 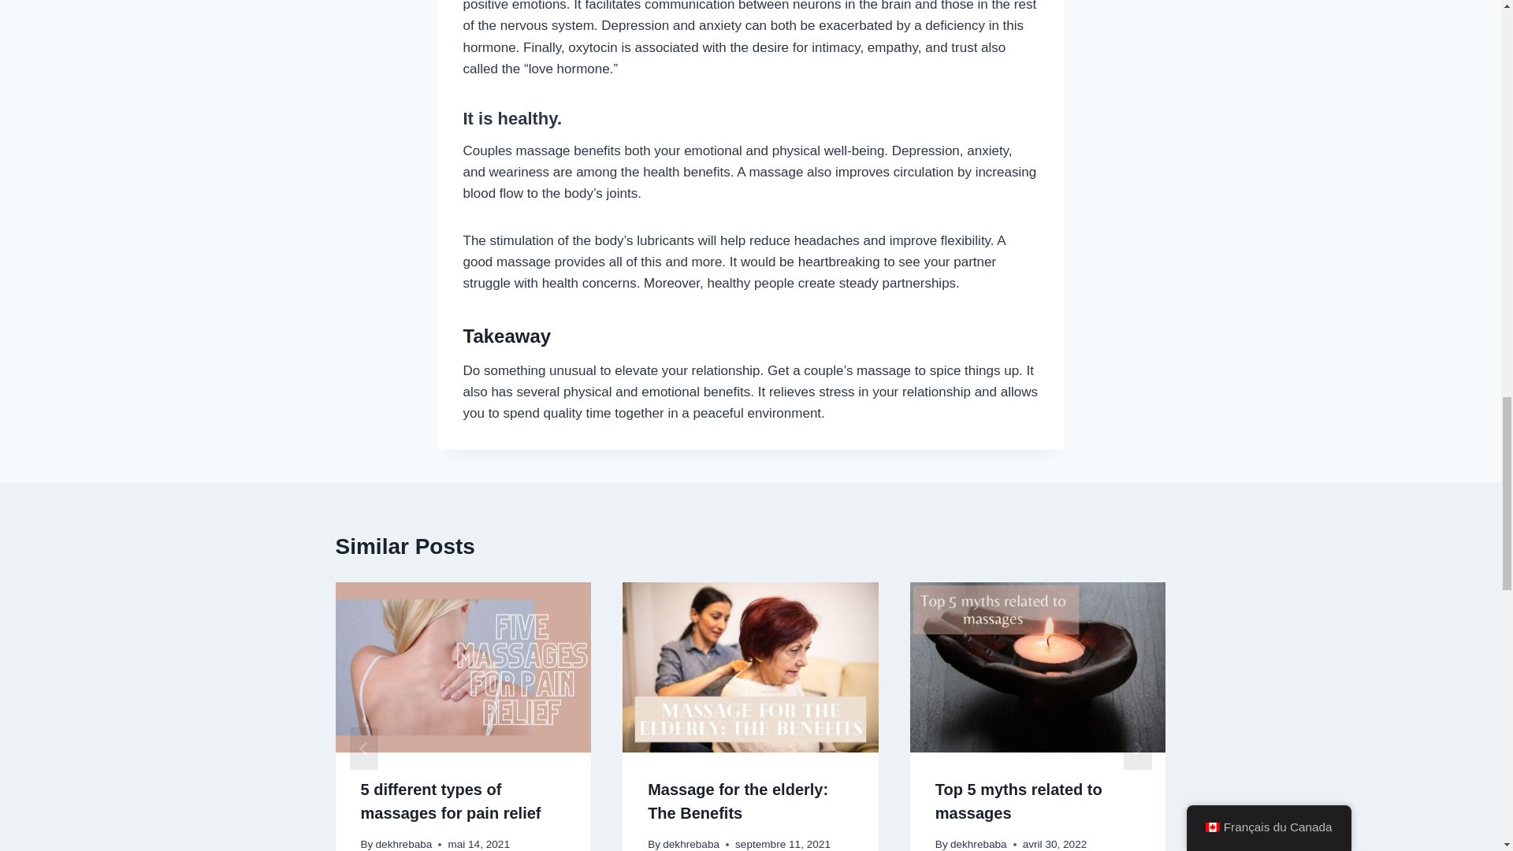 I want to click on dekhrebaba, so click(x=979, y=843).